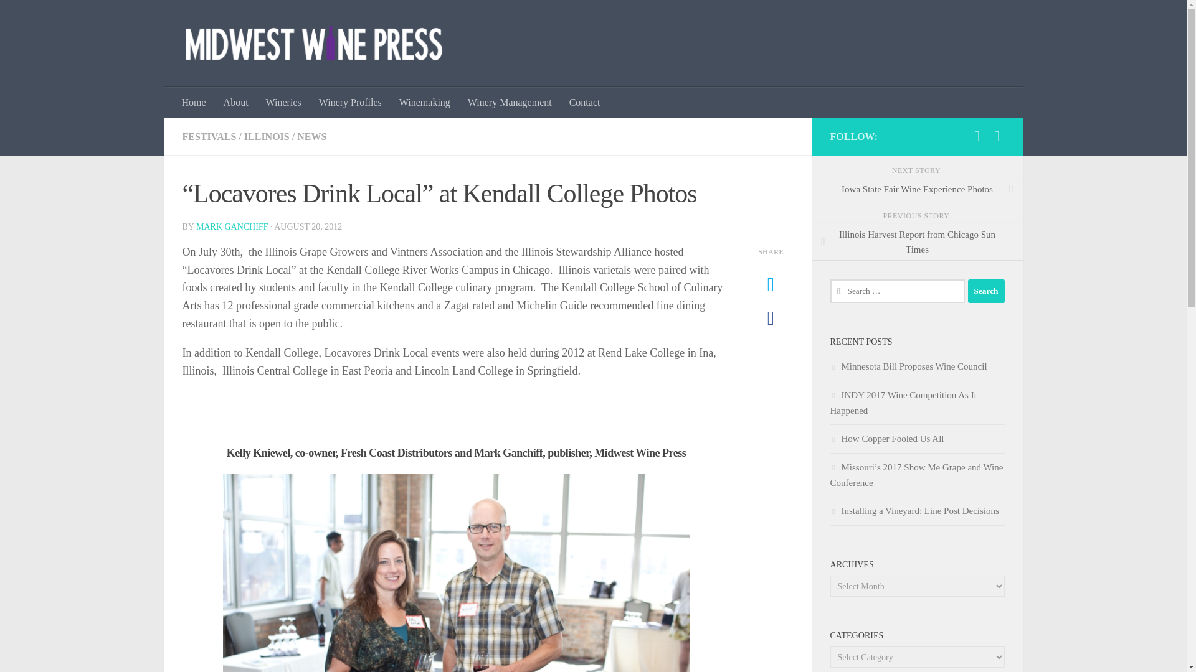  Describe the element at coordinates (283, 103) in the screenshot. I see `Wineries` at that location.